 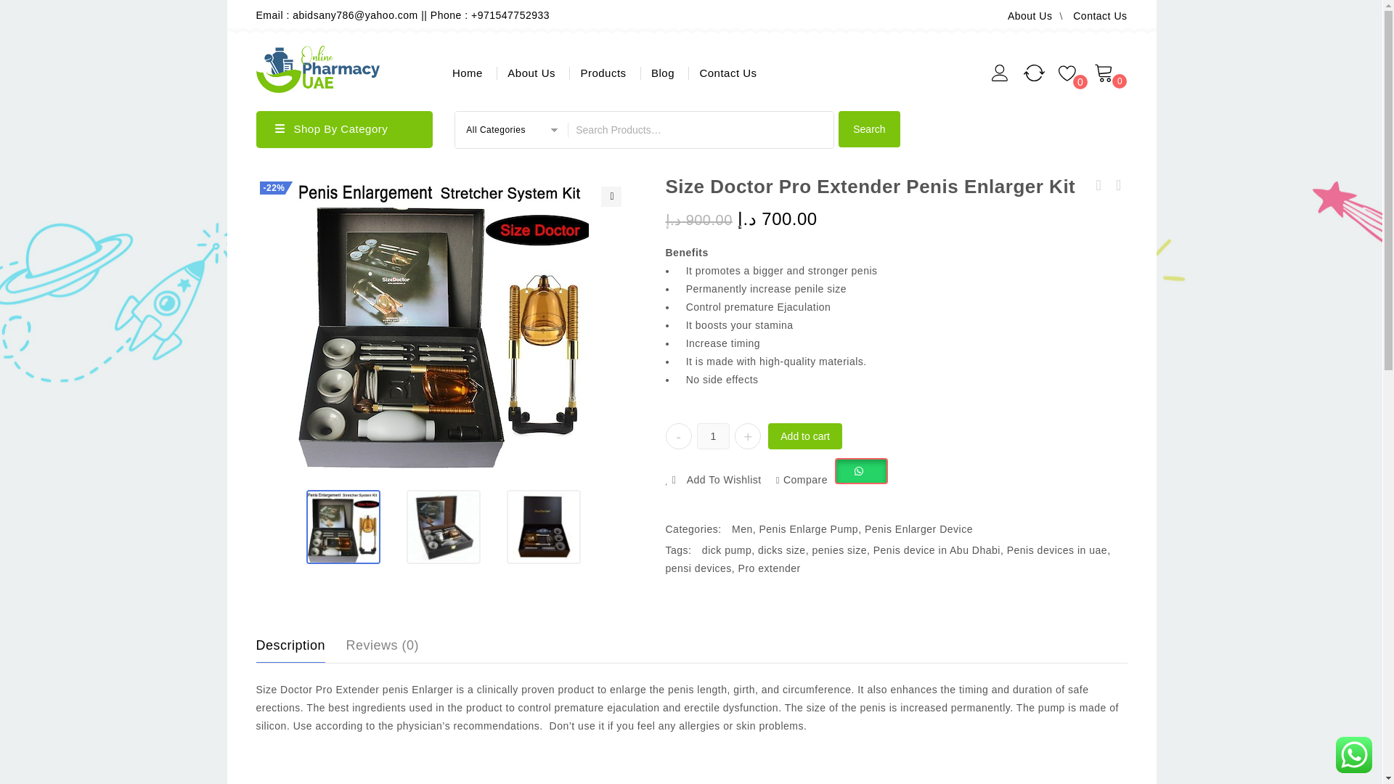 I want to click on Products, so click(x=603, y=73).